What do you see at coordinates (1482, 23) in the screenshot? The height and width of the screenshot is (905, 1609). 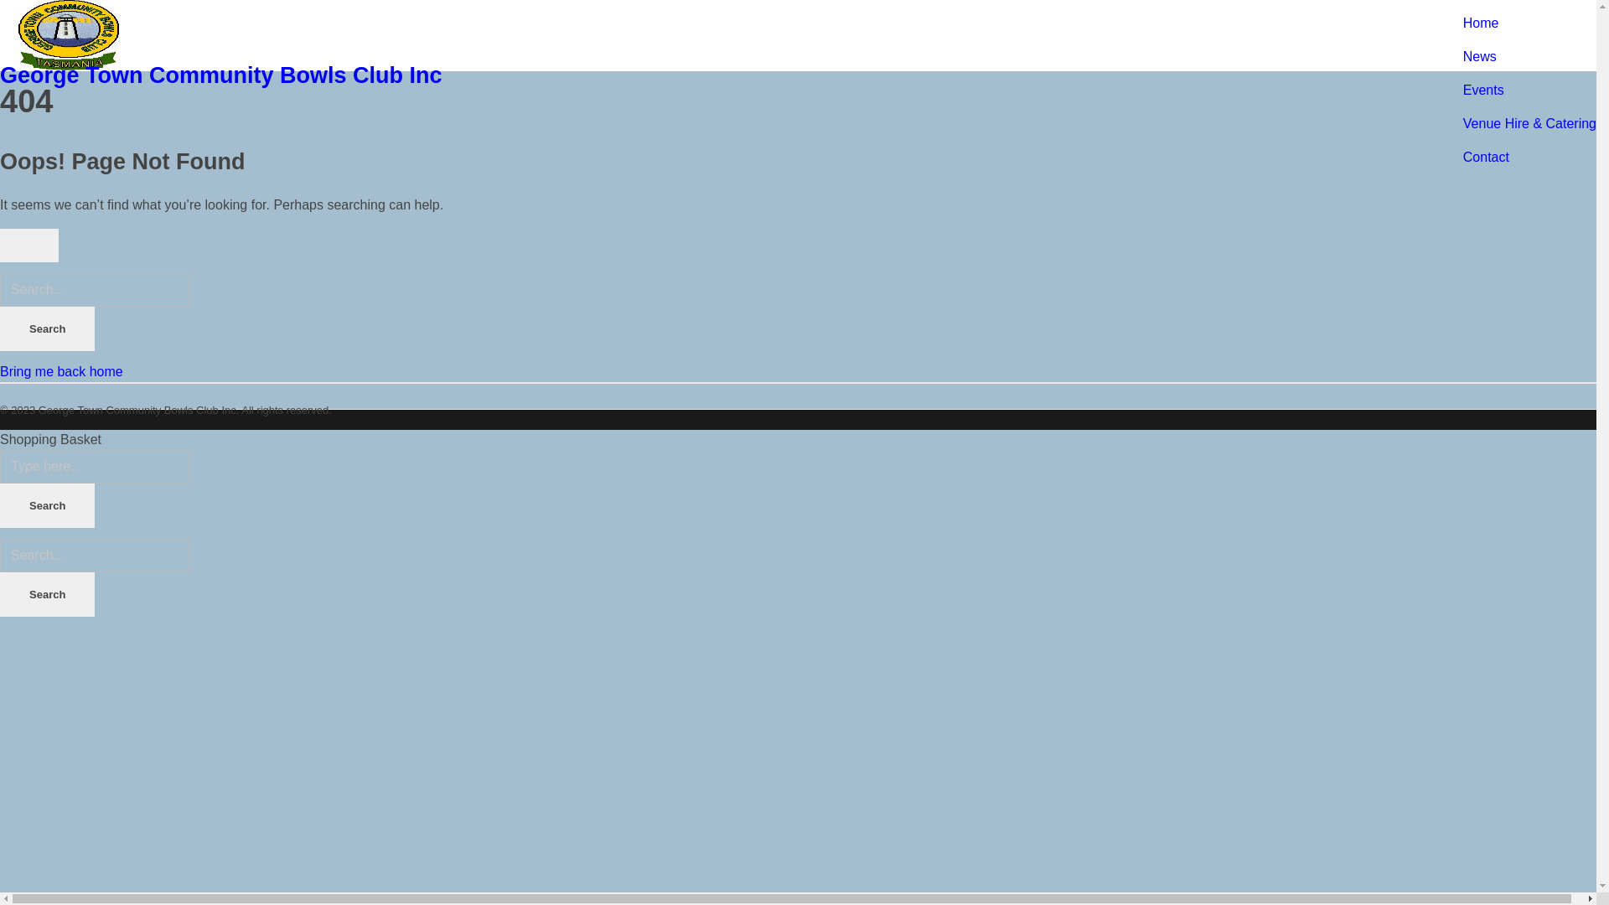 I see `Home` at bounding box center [1482, 23].